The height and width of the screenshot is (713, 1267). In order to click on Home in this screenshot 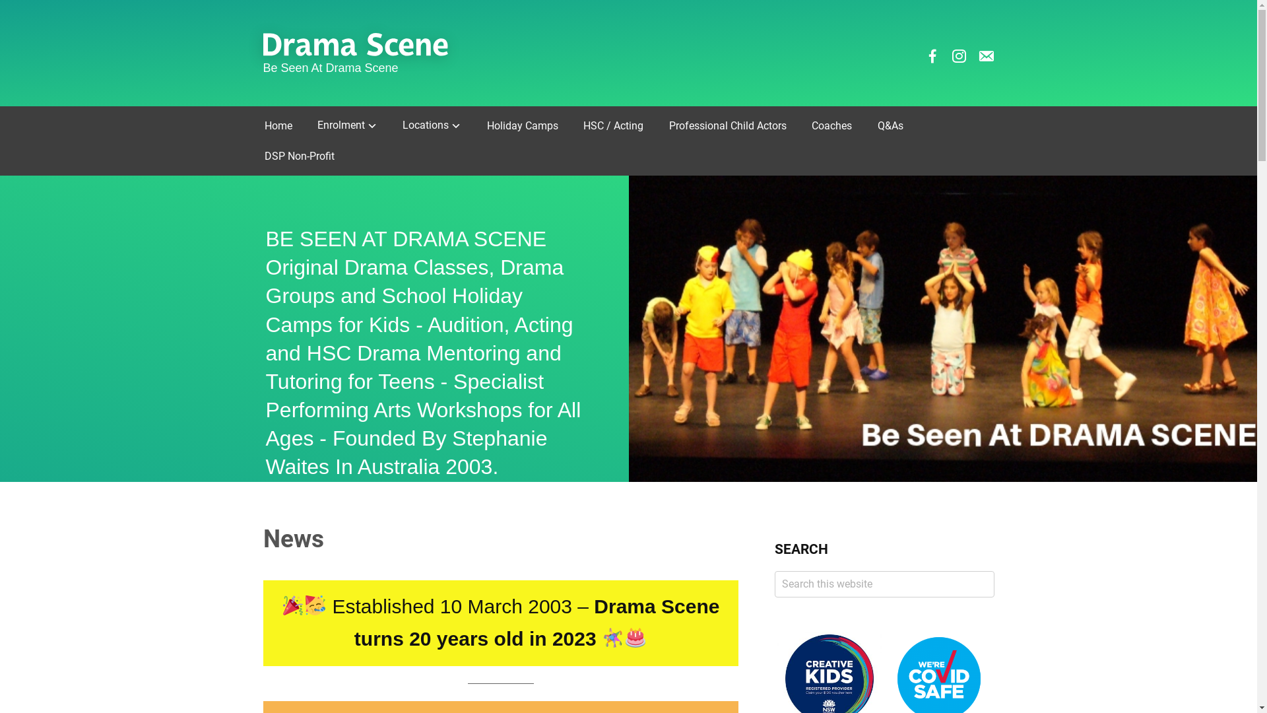, I will do `click(288, 126)`.